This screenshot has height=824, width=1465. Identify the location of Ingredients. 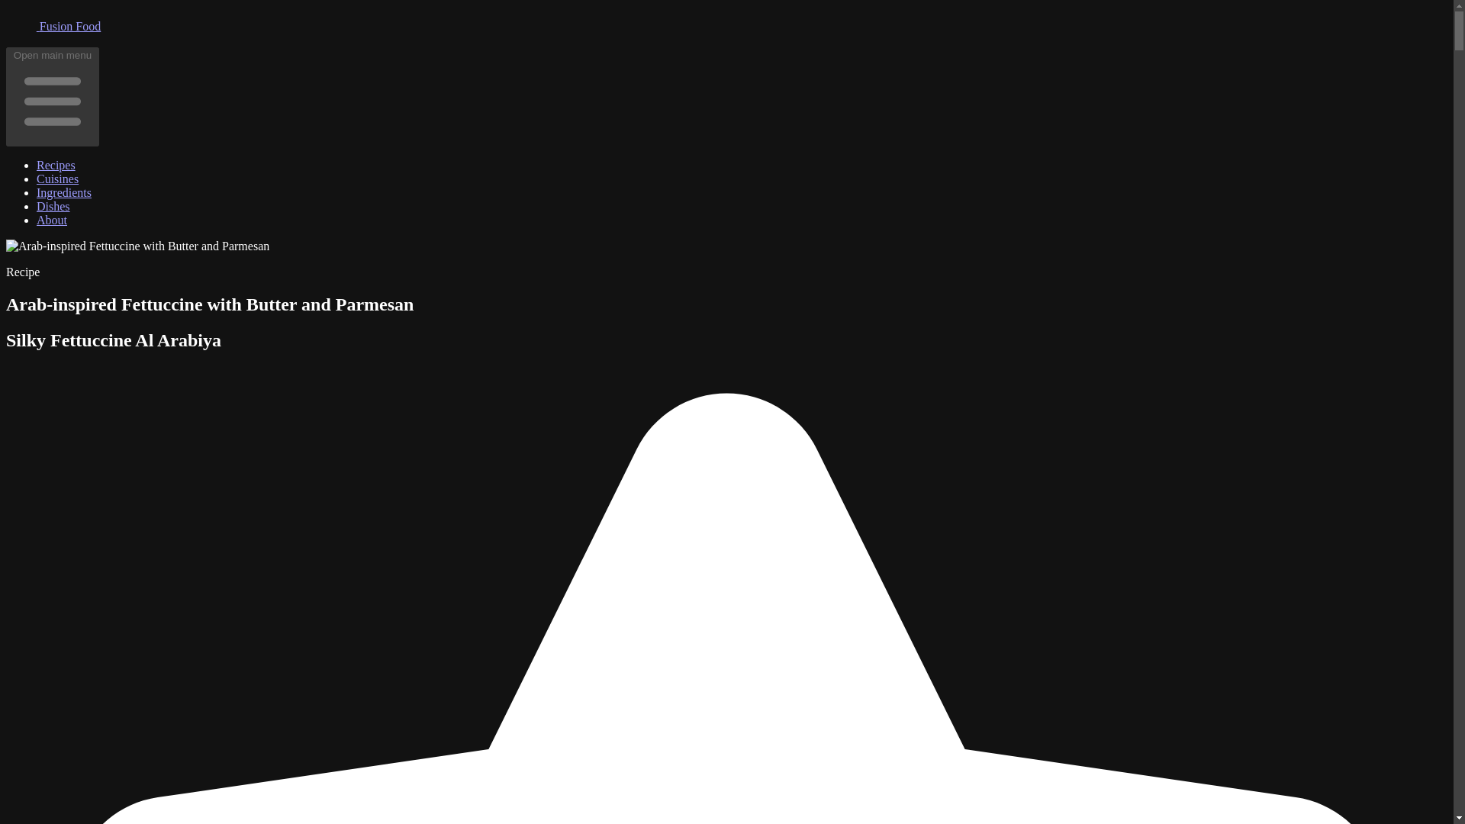
(64, 192).